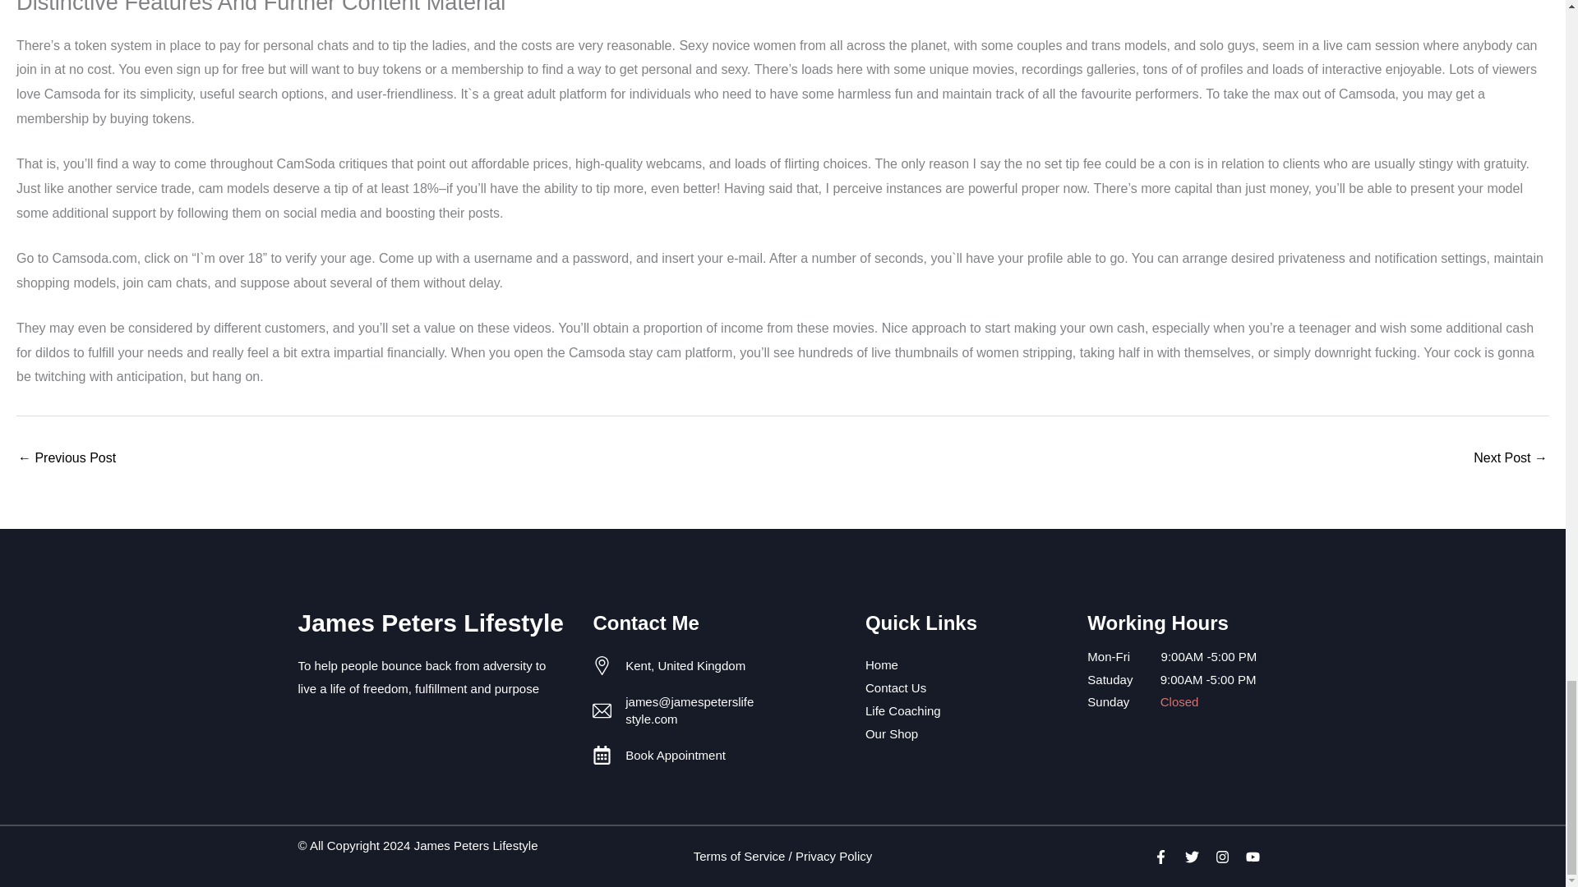 The height and width of the screenshot is (887, 1578). Describe the element at coordinates (740, 856) in the screenshot. I see `Terms of Service` at that location.